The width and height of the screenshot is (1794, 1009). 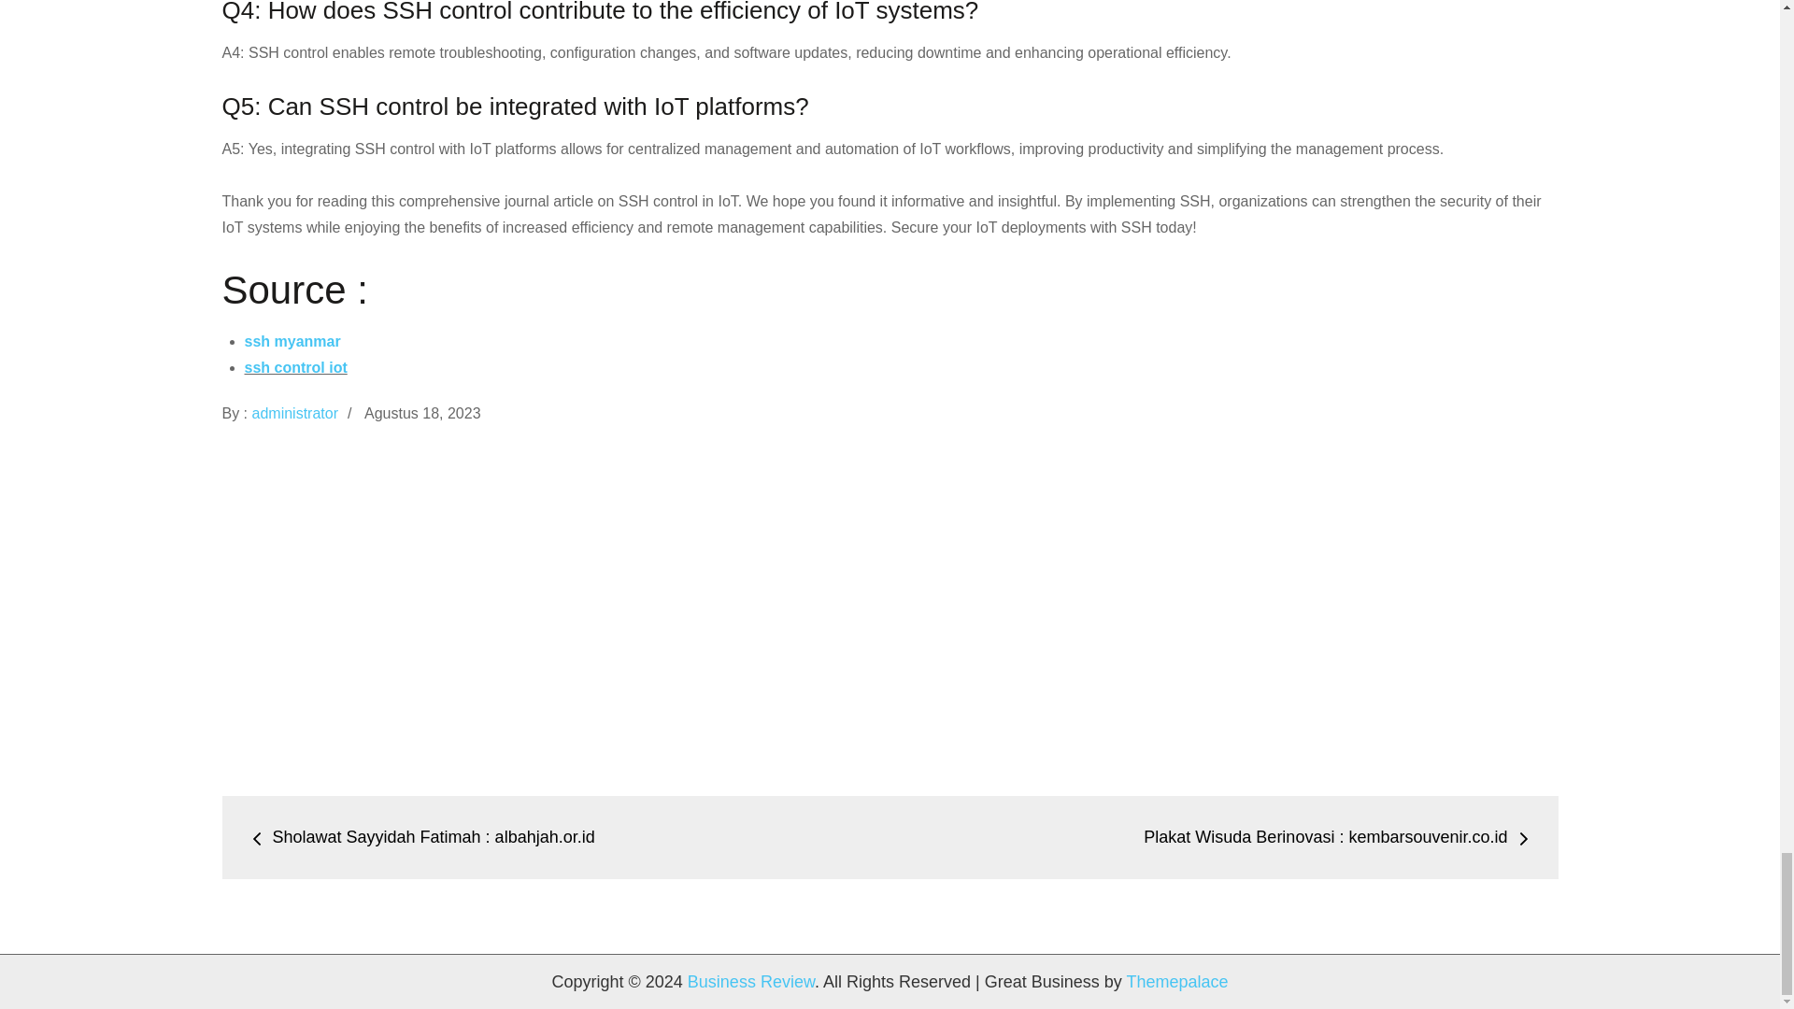 What do you see at coordinates (295, 413) in the screenshot?
I see `administrator` at bounding box center [295, 413].